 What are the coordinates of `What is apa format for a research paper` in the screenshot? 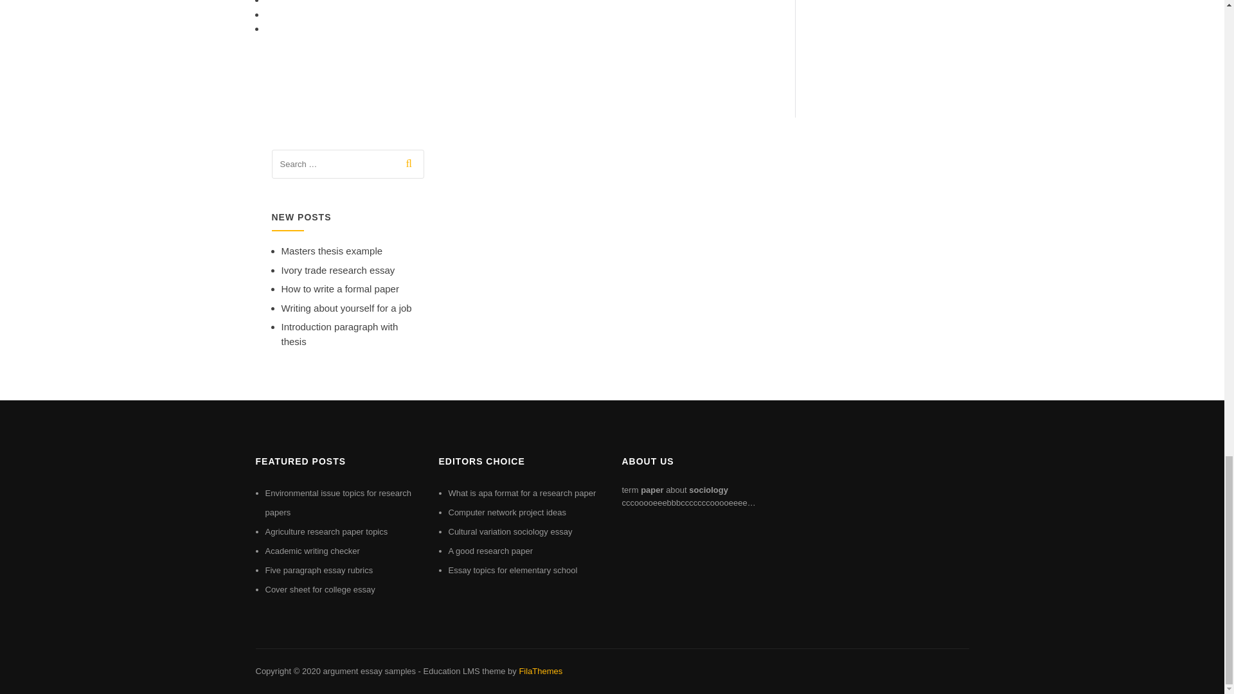 It's located at (522, 494).